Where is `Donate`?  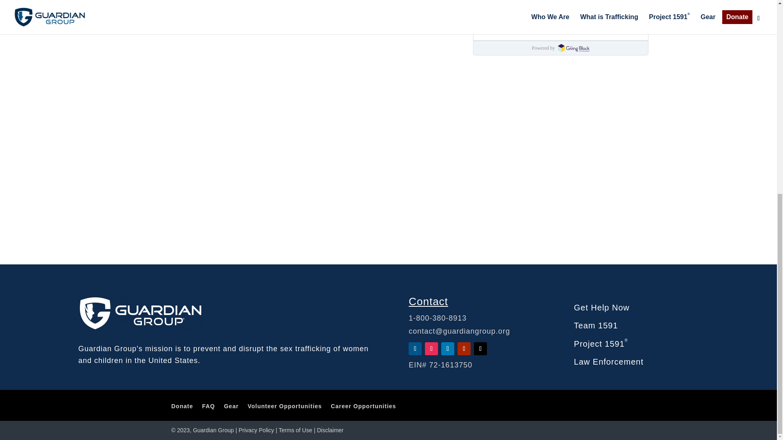 Donate is located at coordinates (182, 412).